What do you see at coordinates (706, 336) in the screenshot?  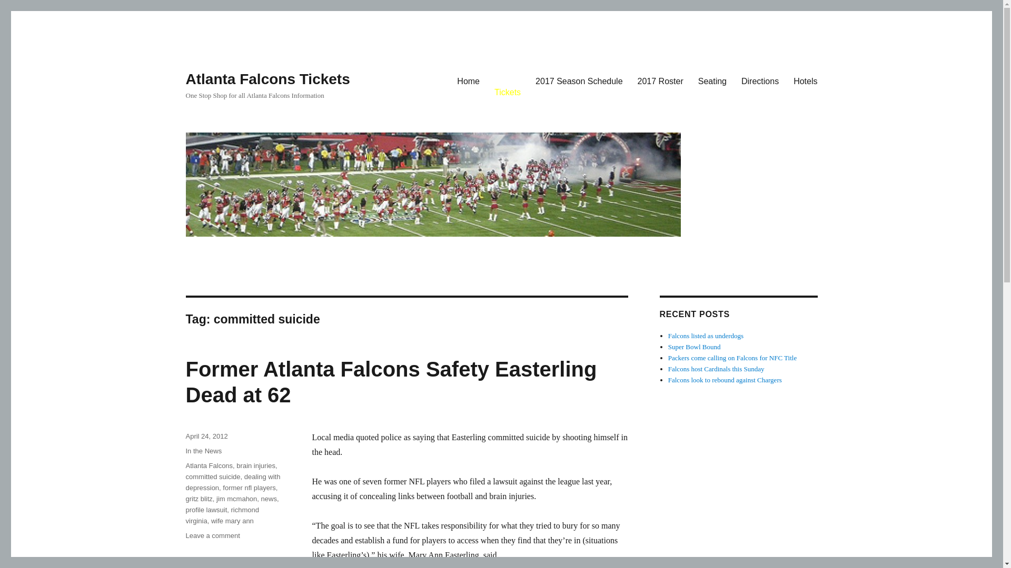 I see `Falcons listed as underdogs` at bounding box center [706, 336].